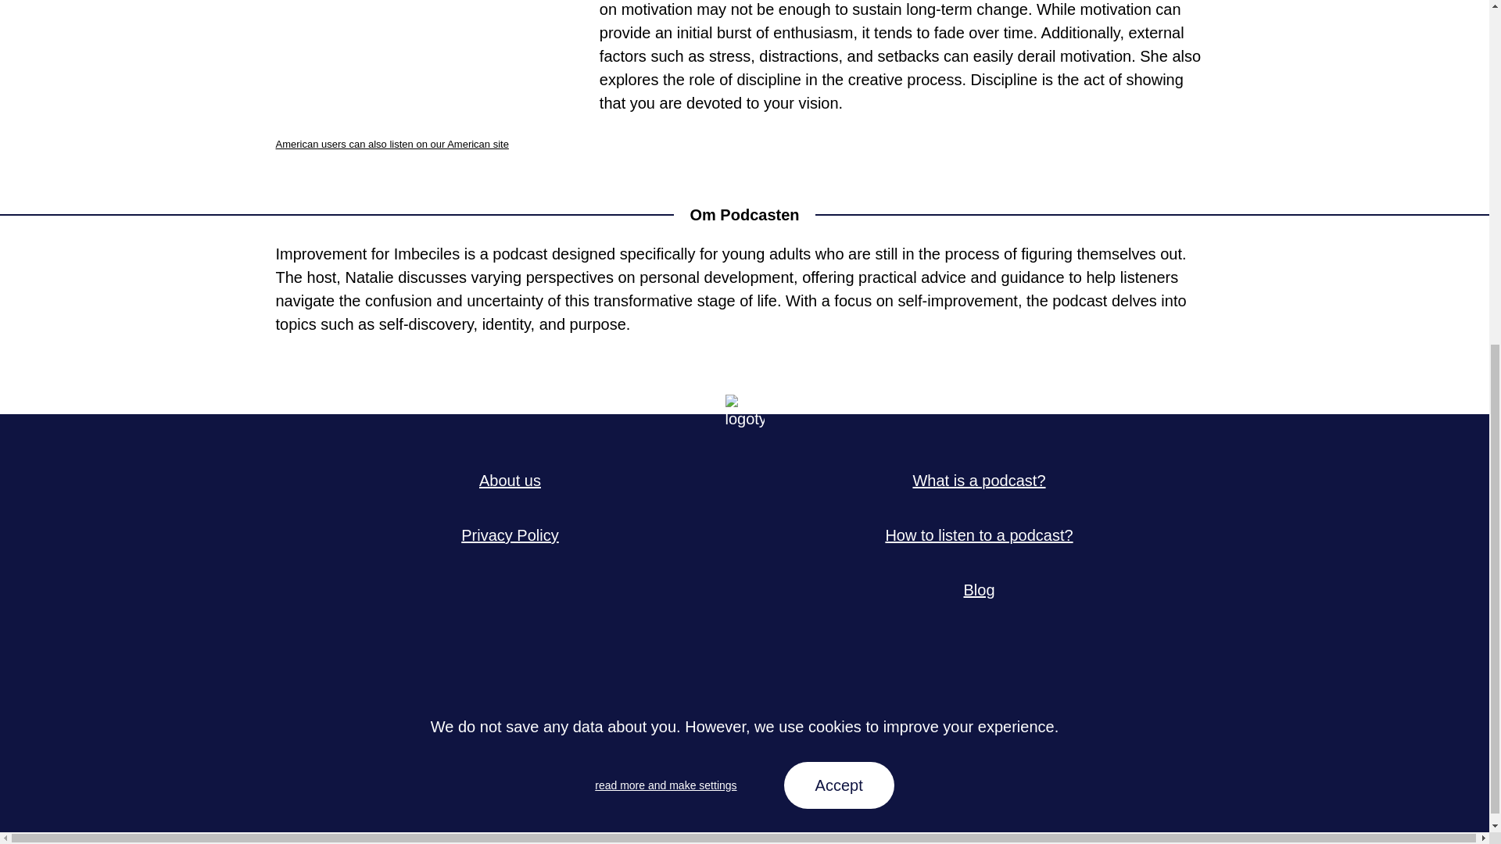  What do you see at coordinates (391, 144) in the screenshot?
I see `American users can also listen on our American site` at bounding box center [391, 144].